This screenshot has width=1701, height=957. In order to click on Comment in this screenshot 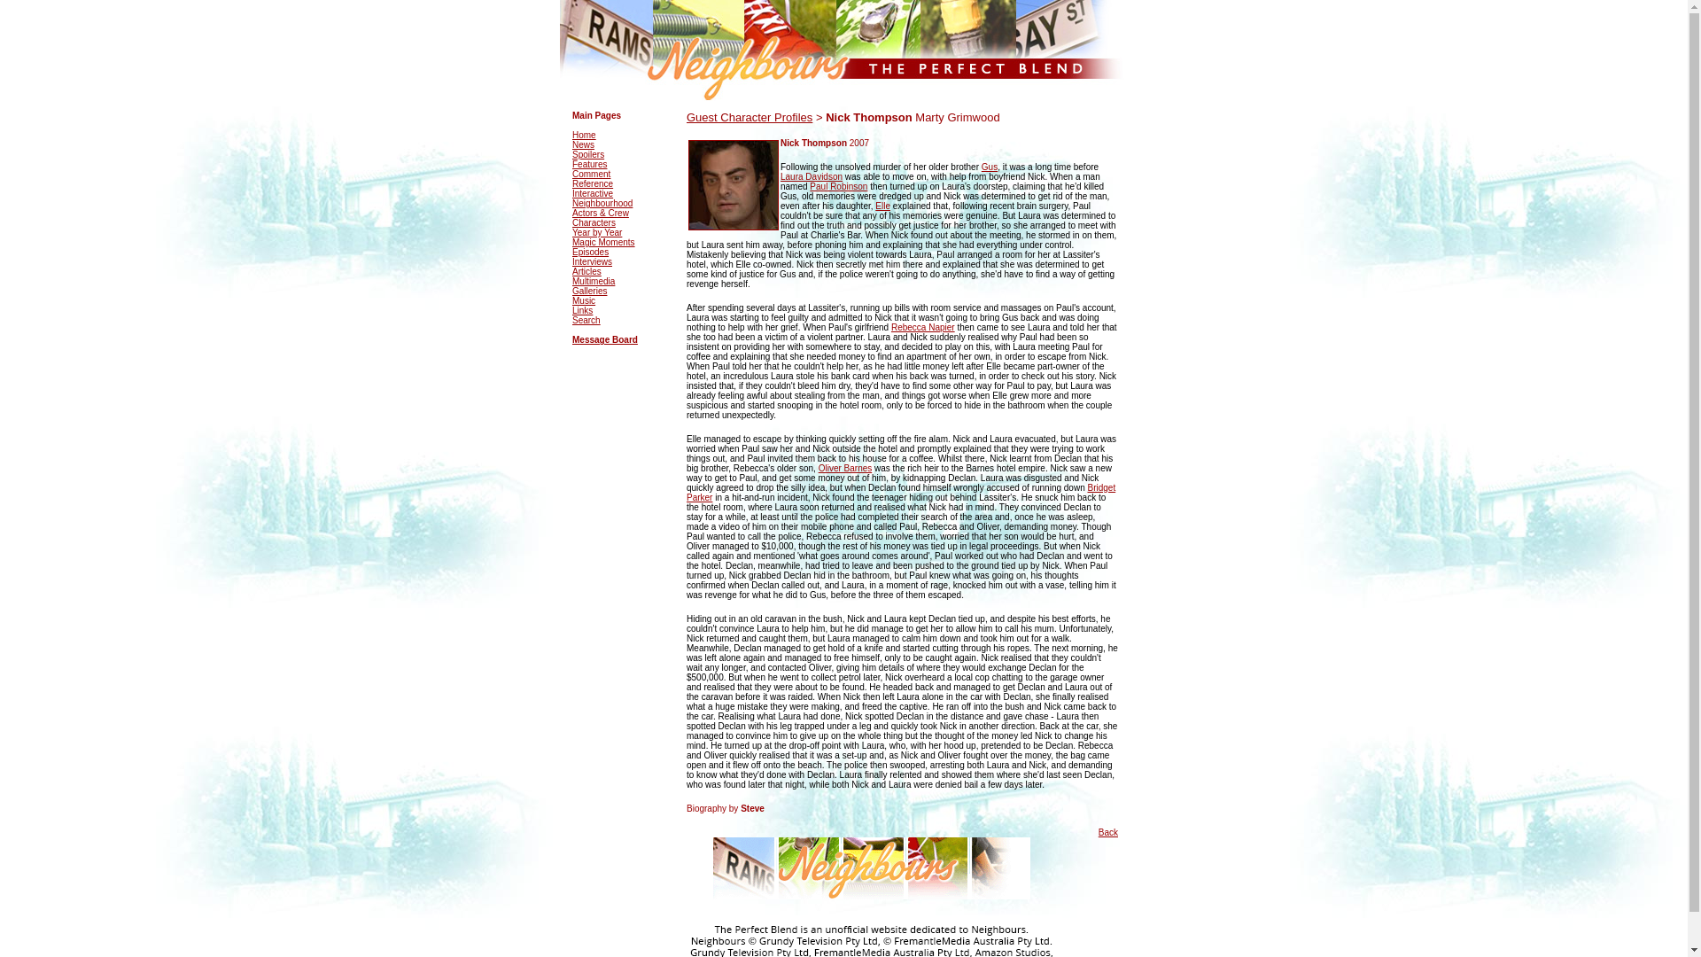, I will do `click(591, 174)`.